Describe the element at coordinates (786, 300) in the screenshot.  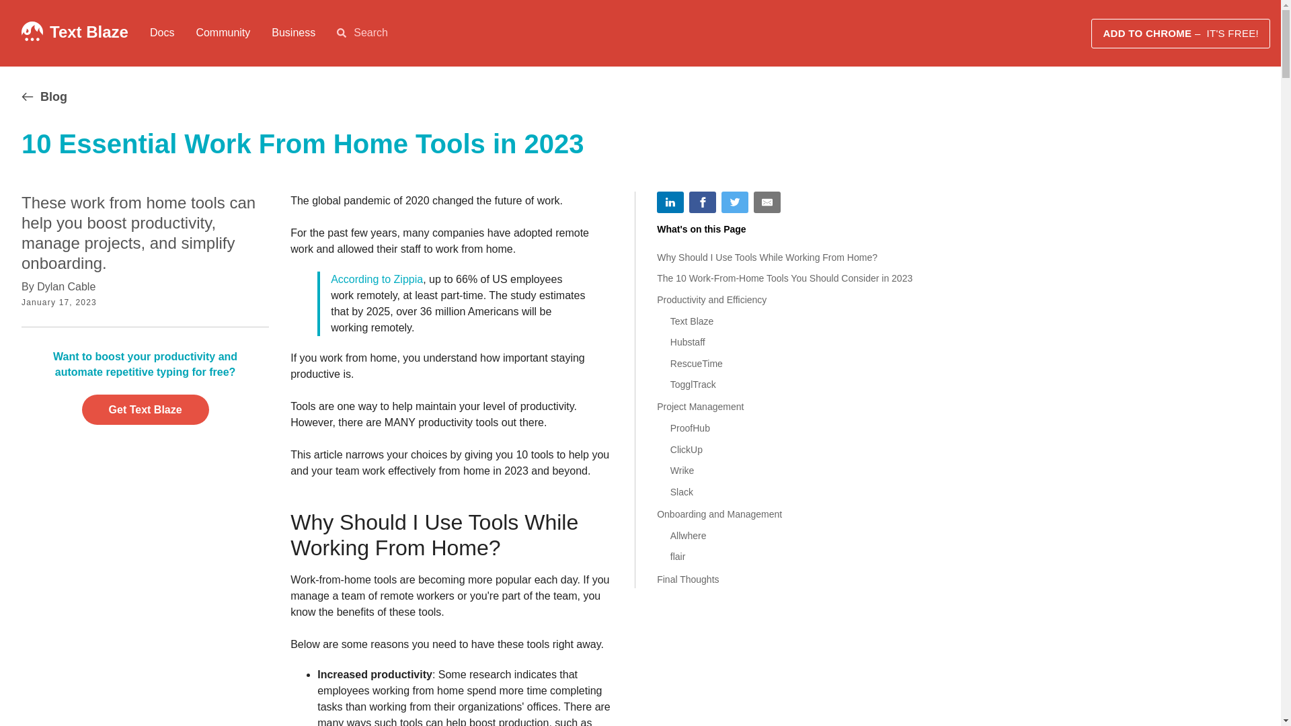
I see `Productivity and Efficiency` at that location.